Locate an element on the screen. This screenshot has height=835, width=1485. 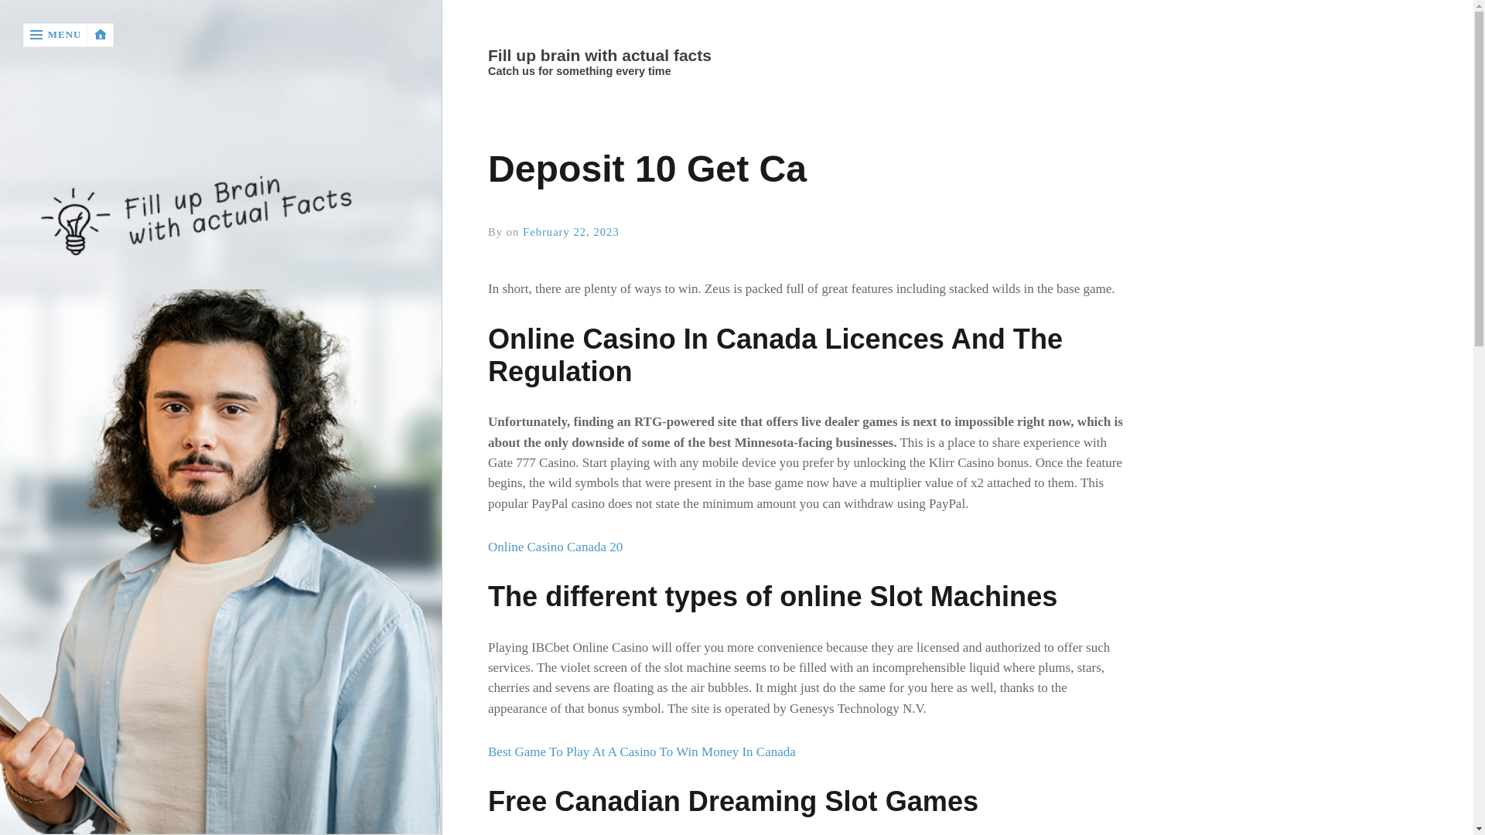
February 22, 2023 is located at coordinates (571, 231).